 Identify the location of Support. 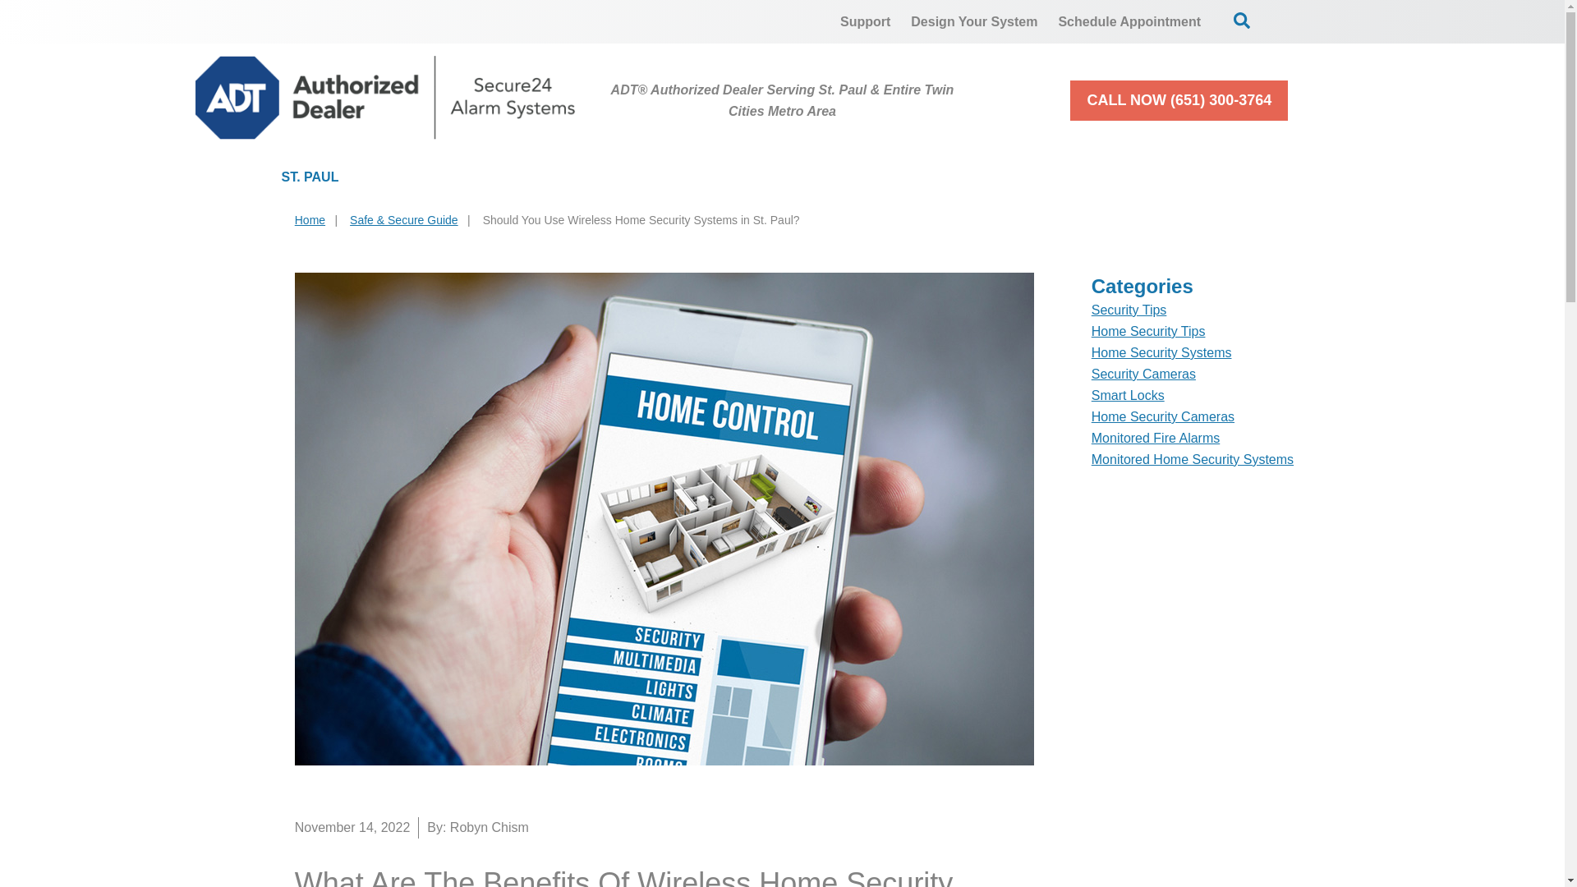
(866, 21).